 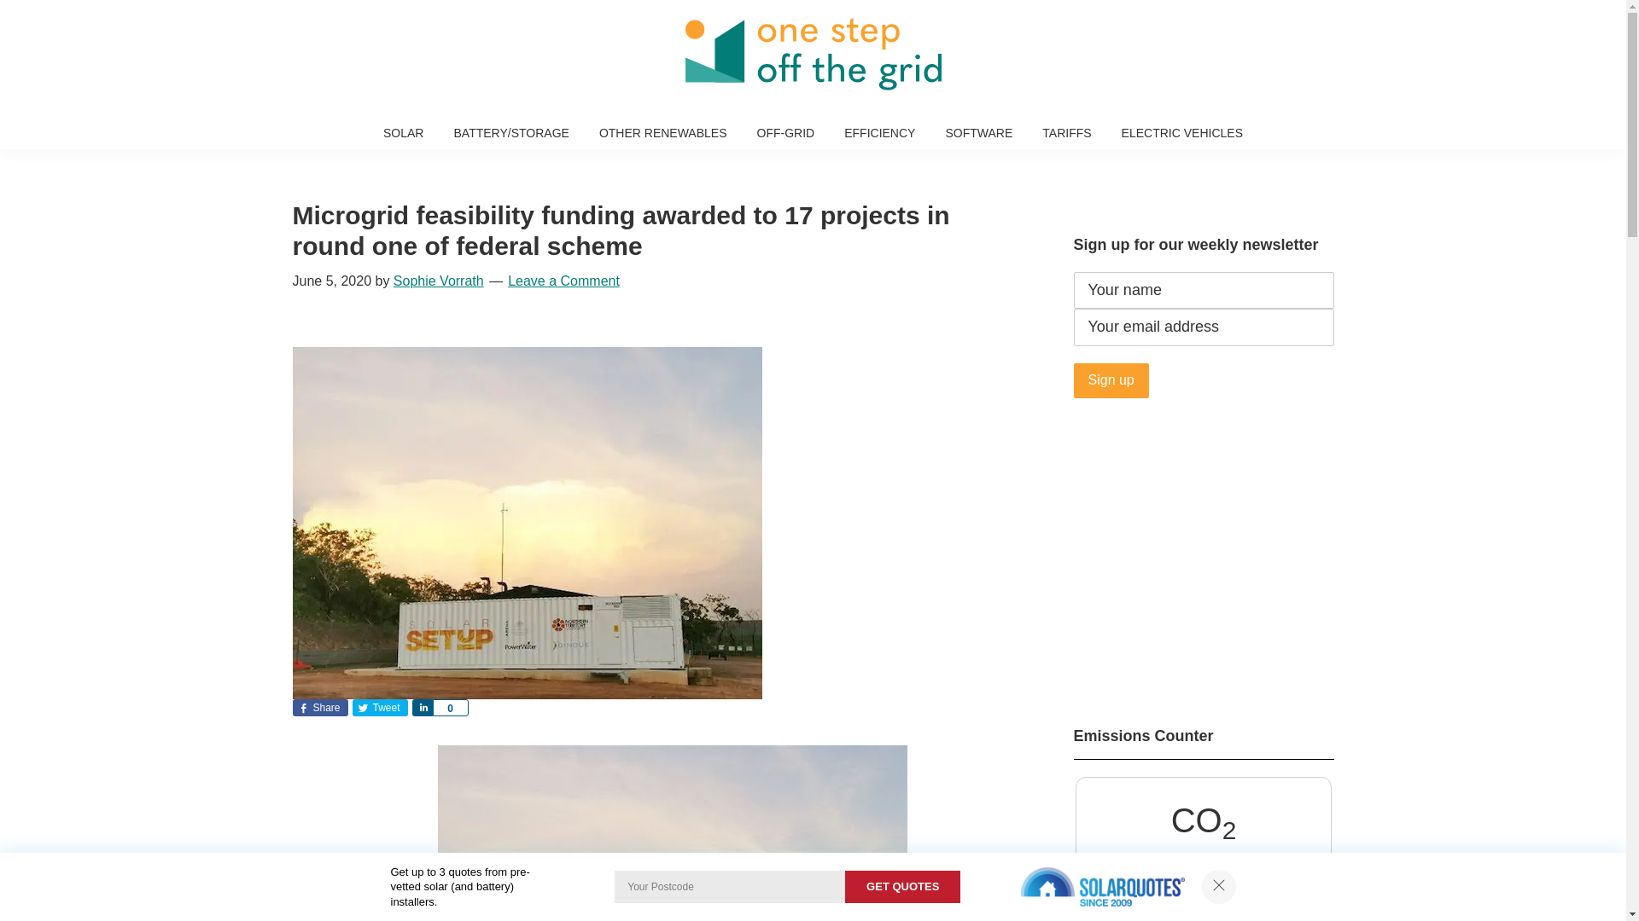 I want to click on TARIFFS, so click(x=1067, y=133).